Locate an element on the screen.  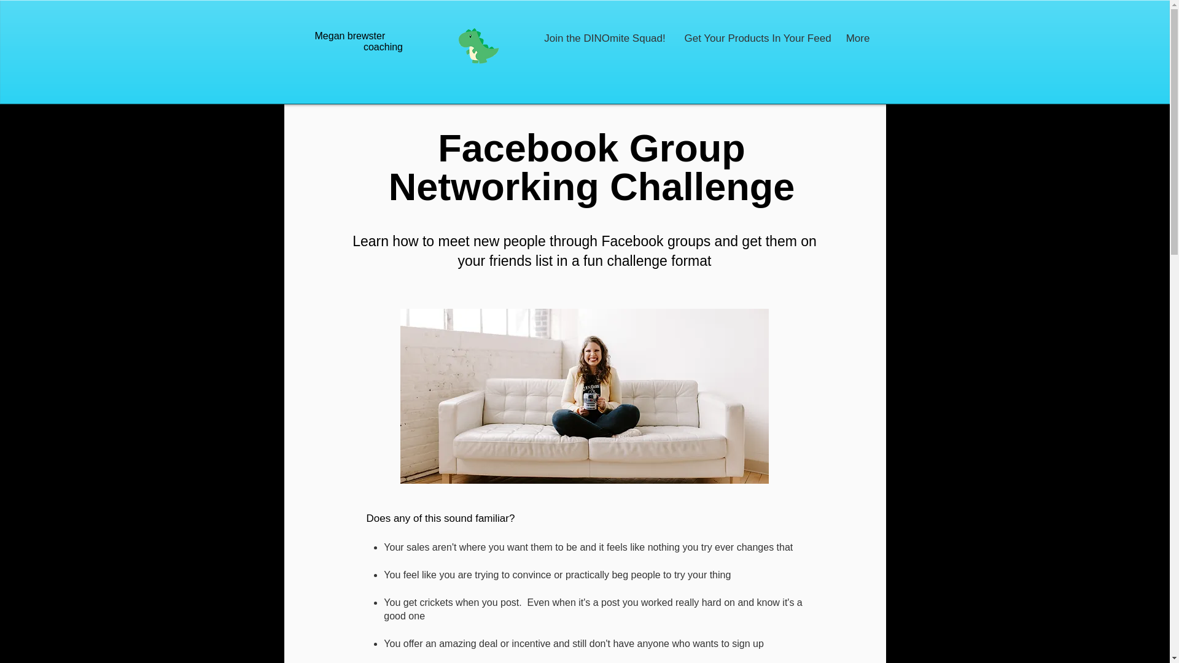
Join the DINOmite Squad! is located at coordinates (604, 38).